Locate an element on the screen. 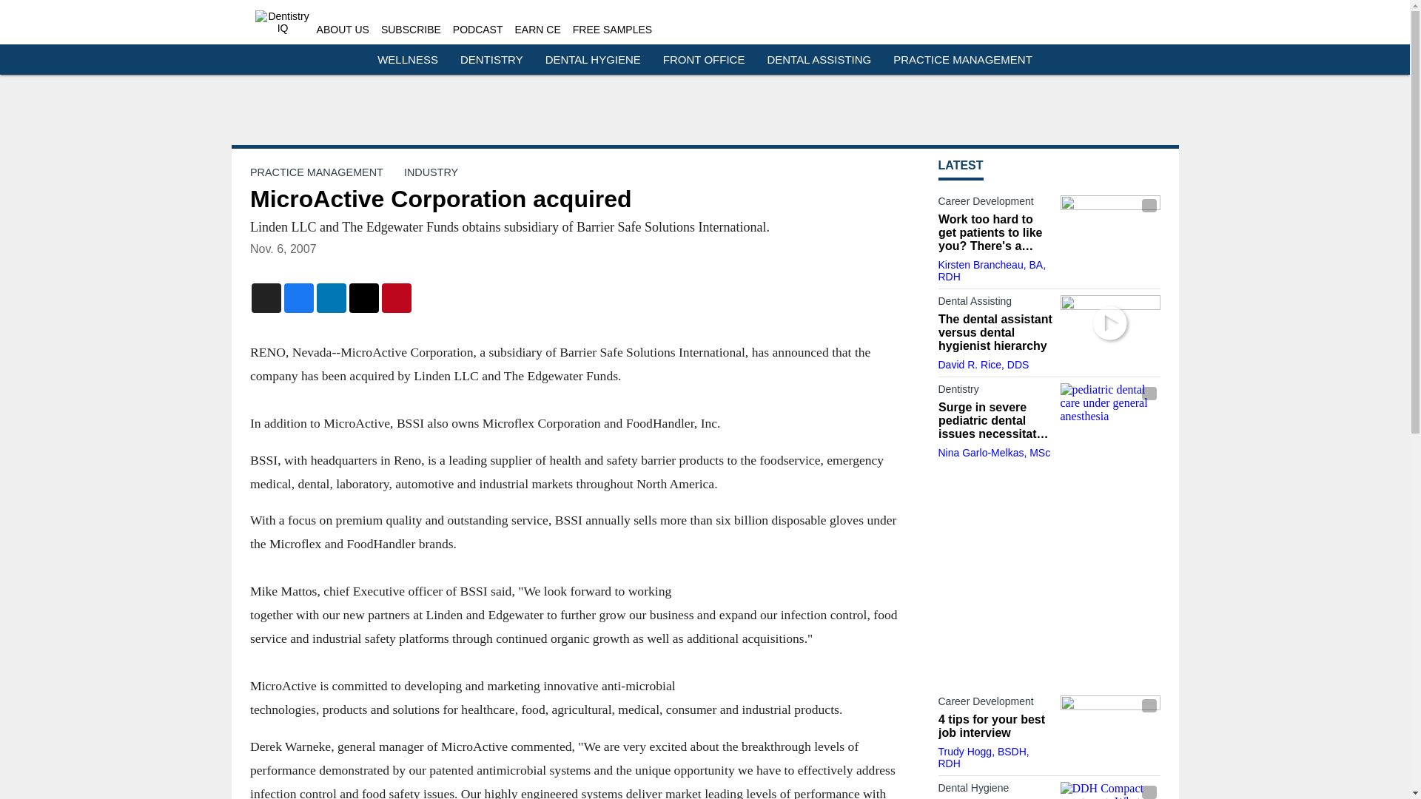 The image size is (1421, 799). FRONT OFFICE is located at coordinates (704, 59).